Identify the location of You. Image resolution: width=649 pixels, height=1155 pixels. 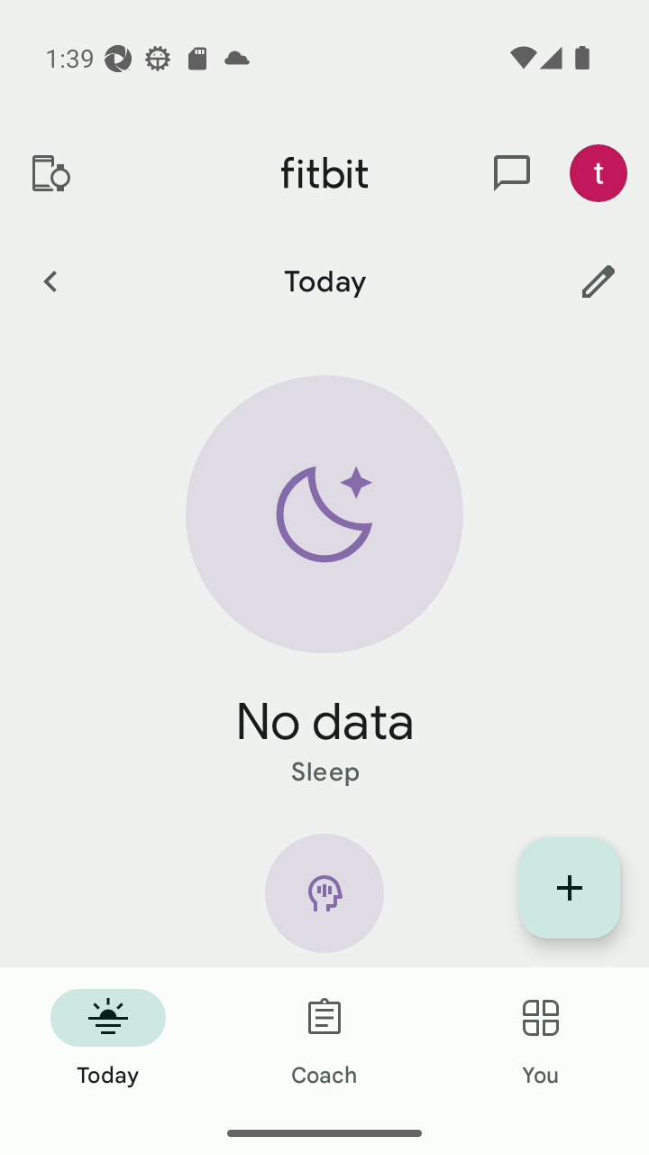
(541, 1039).